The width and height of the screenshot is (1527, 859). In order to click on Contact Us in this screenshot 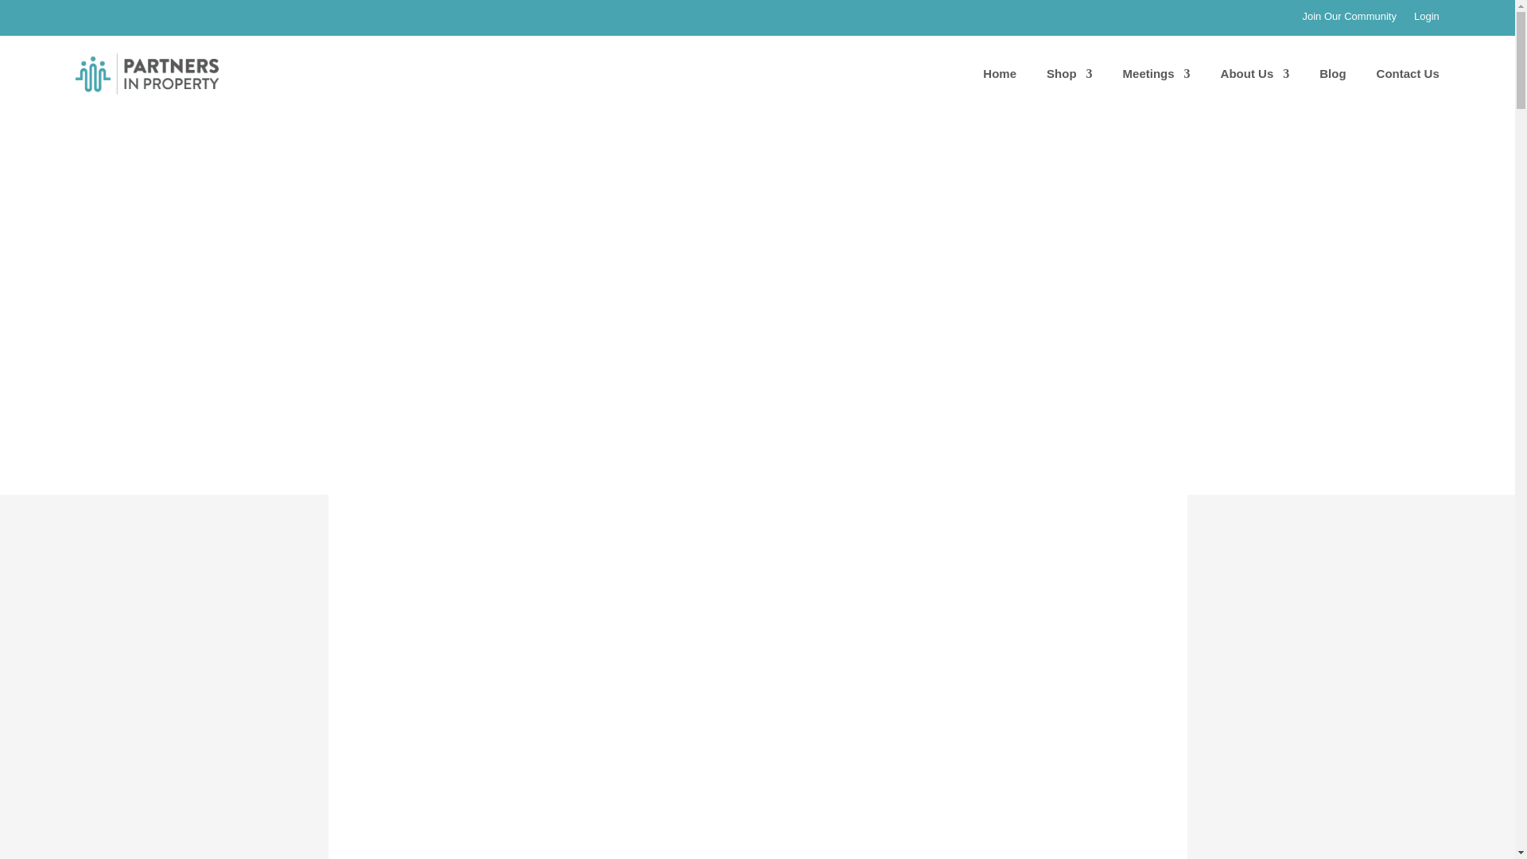, I will do `click(1408, 73)`.